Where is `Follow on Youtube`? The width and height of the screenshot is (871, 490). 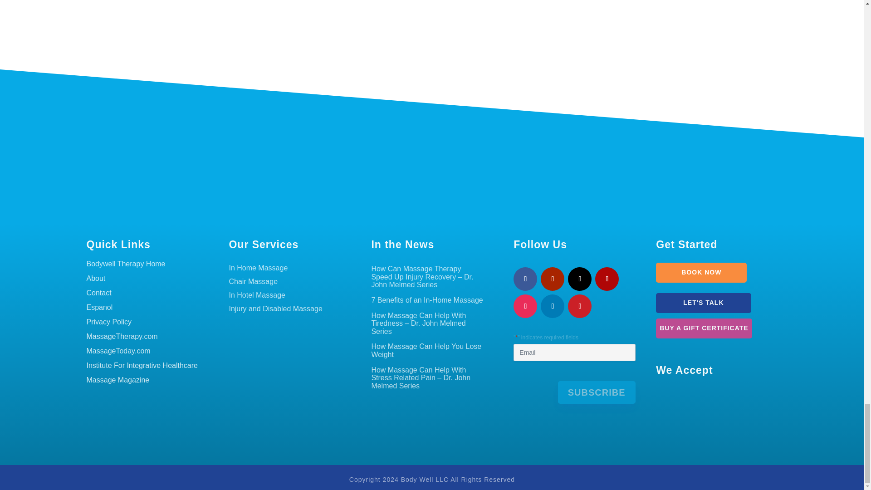 Follow on Youtube is located at coordinates (553, 279).